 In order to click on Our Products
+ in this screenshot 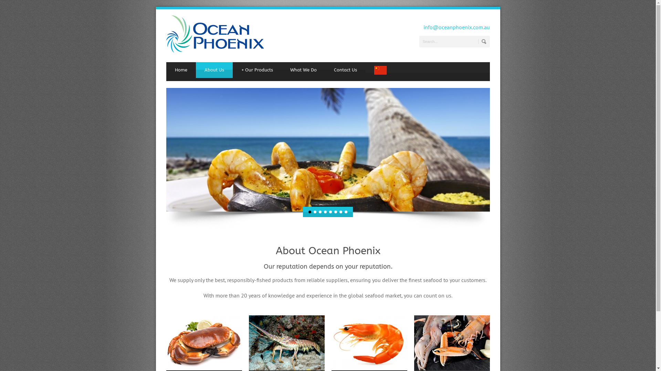, I will do `click(257, 70)`.